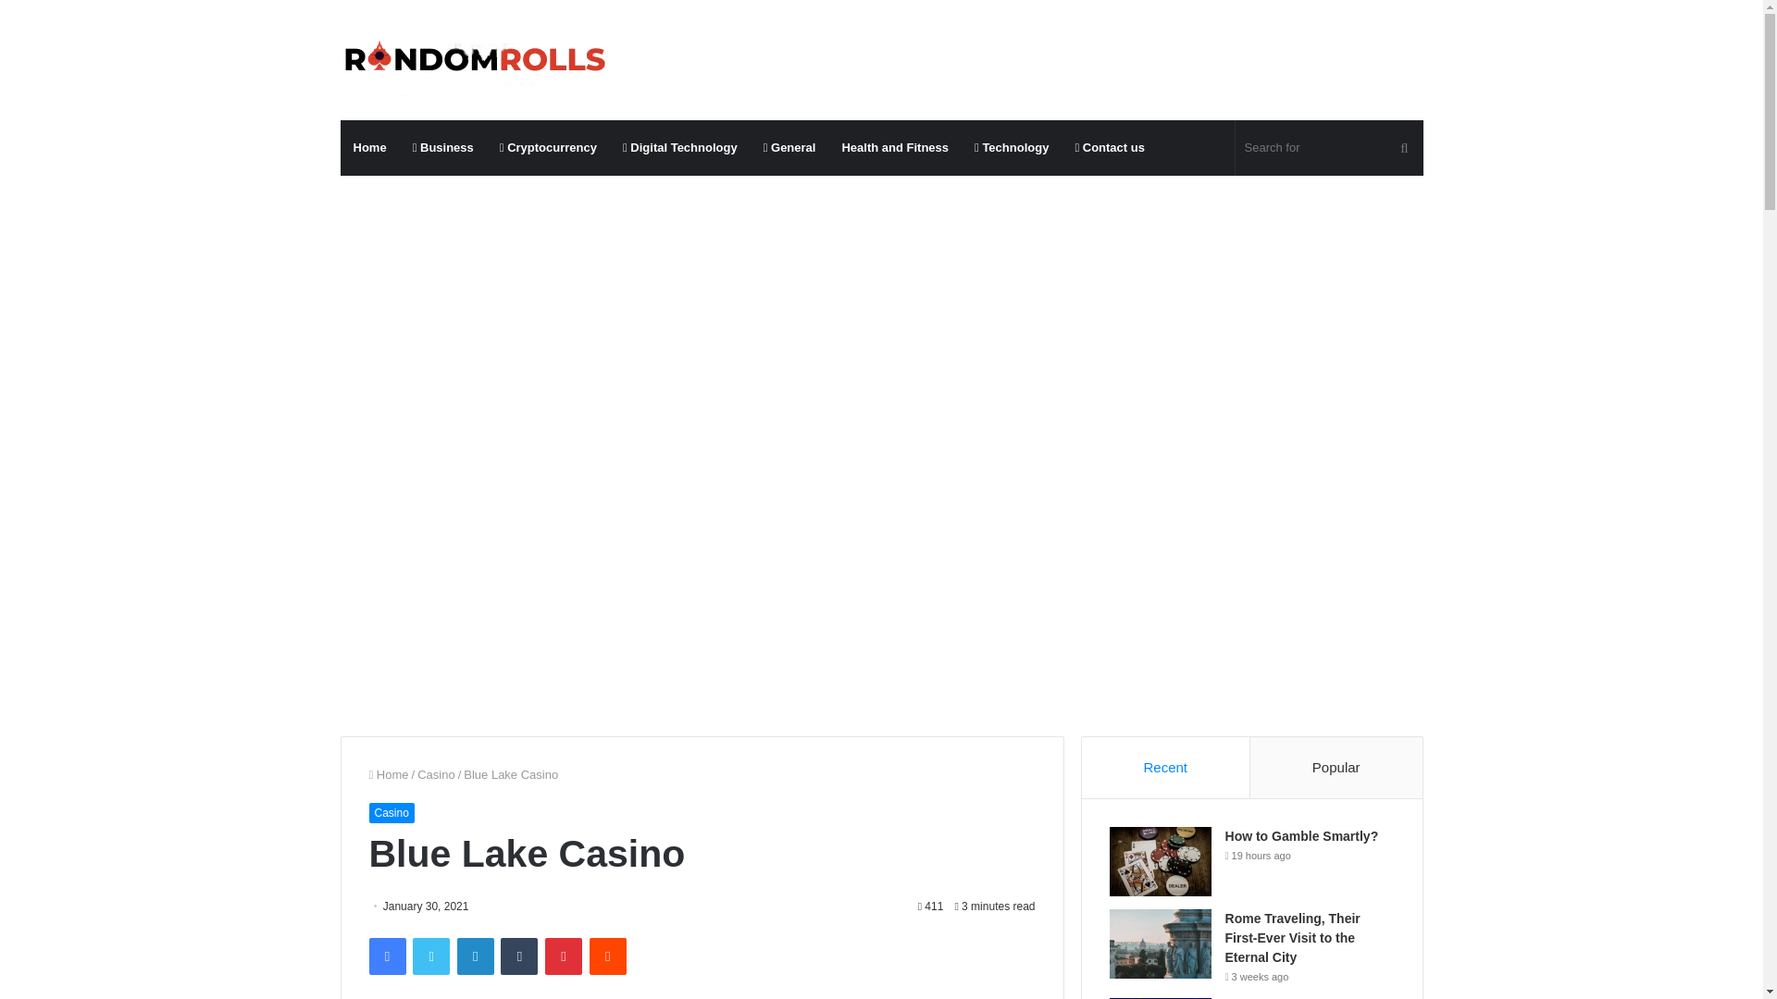 The height and width of the screenshot is (999, 1777). I want to click on General, so click(789, 148).